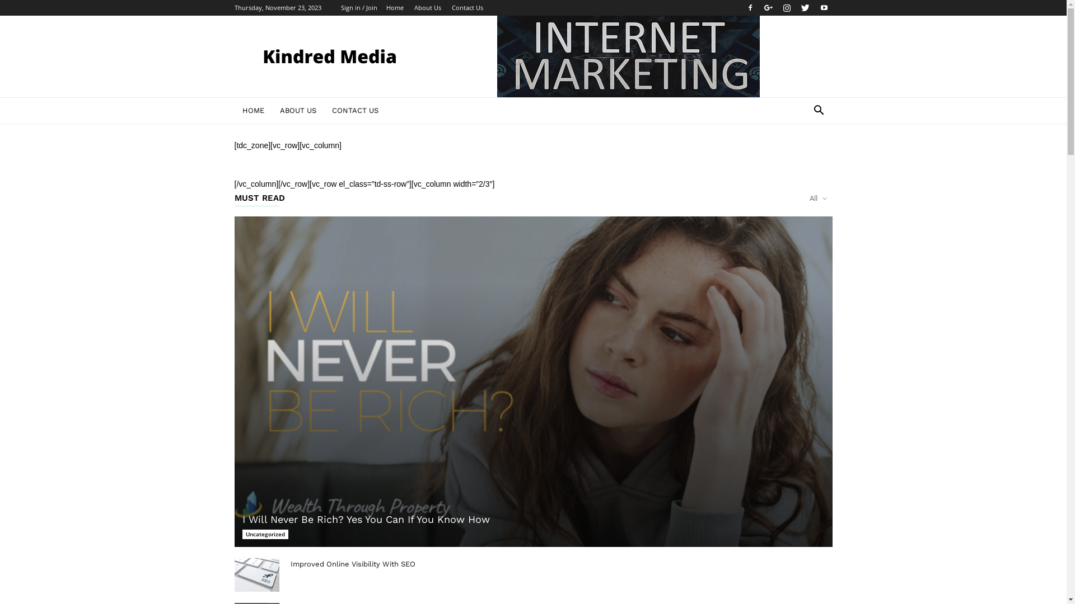  What do you see at coordinates (467, 8) in the screenshot?
I see `Contact Us` at bounding box center [467, 8].